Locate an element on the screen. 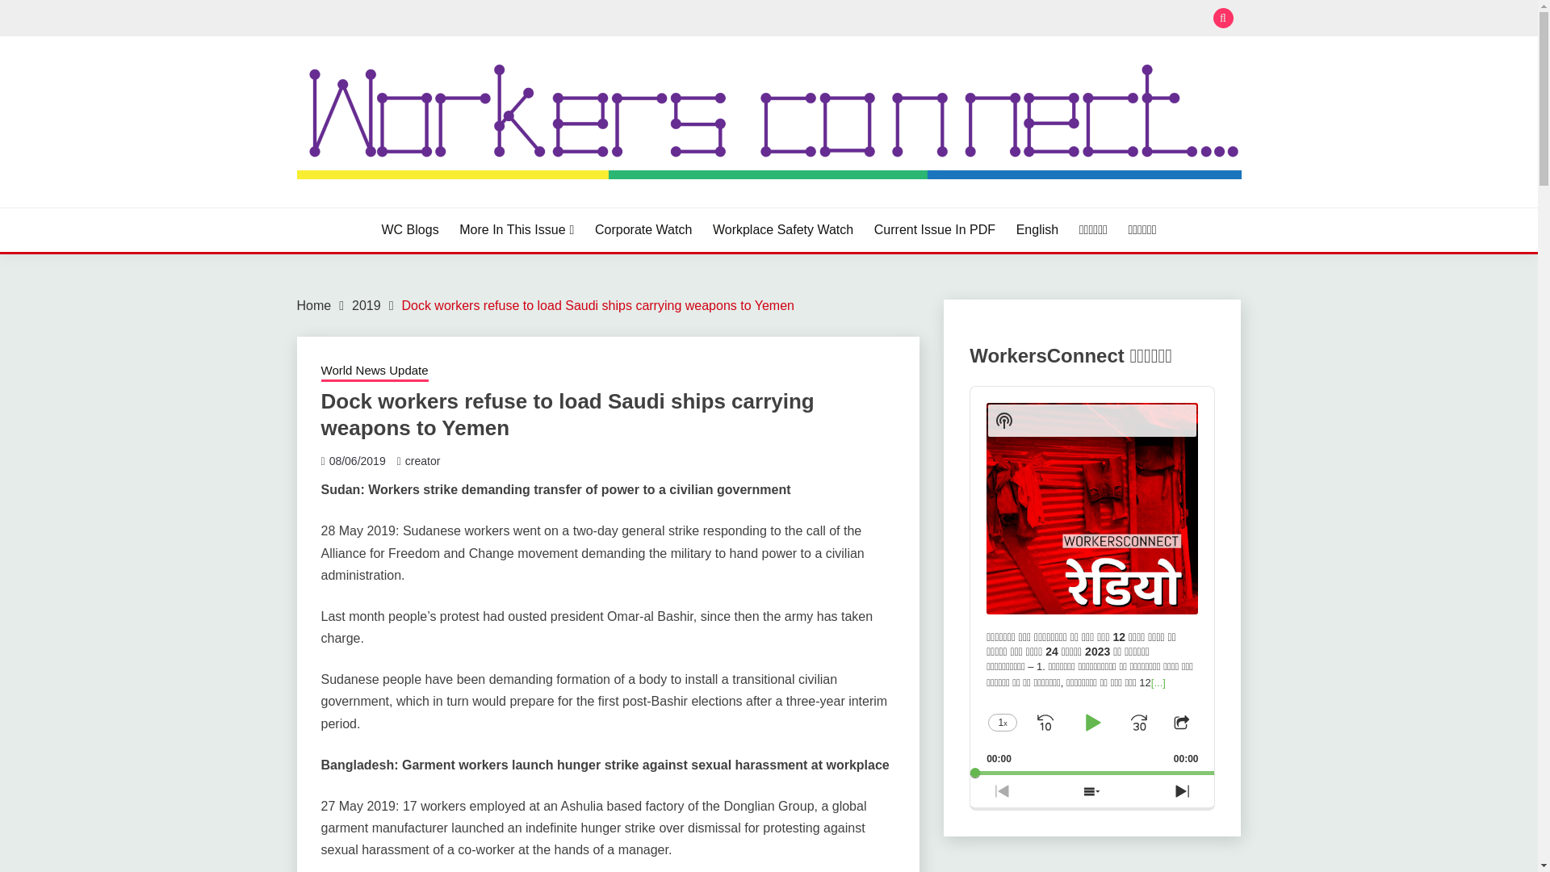  More In This Issue is located at coordinates (516, 230).